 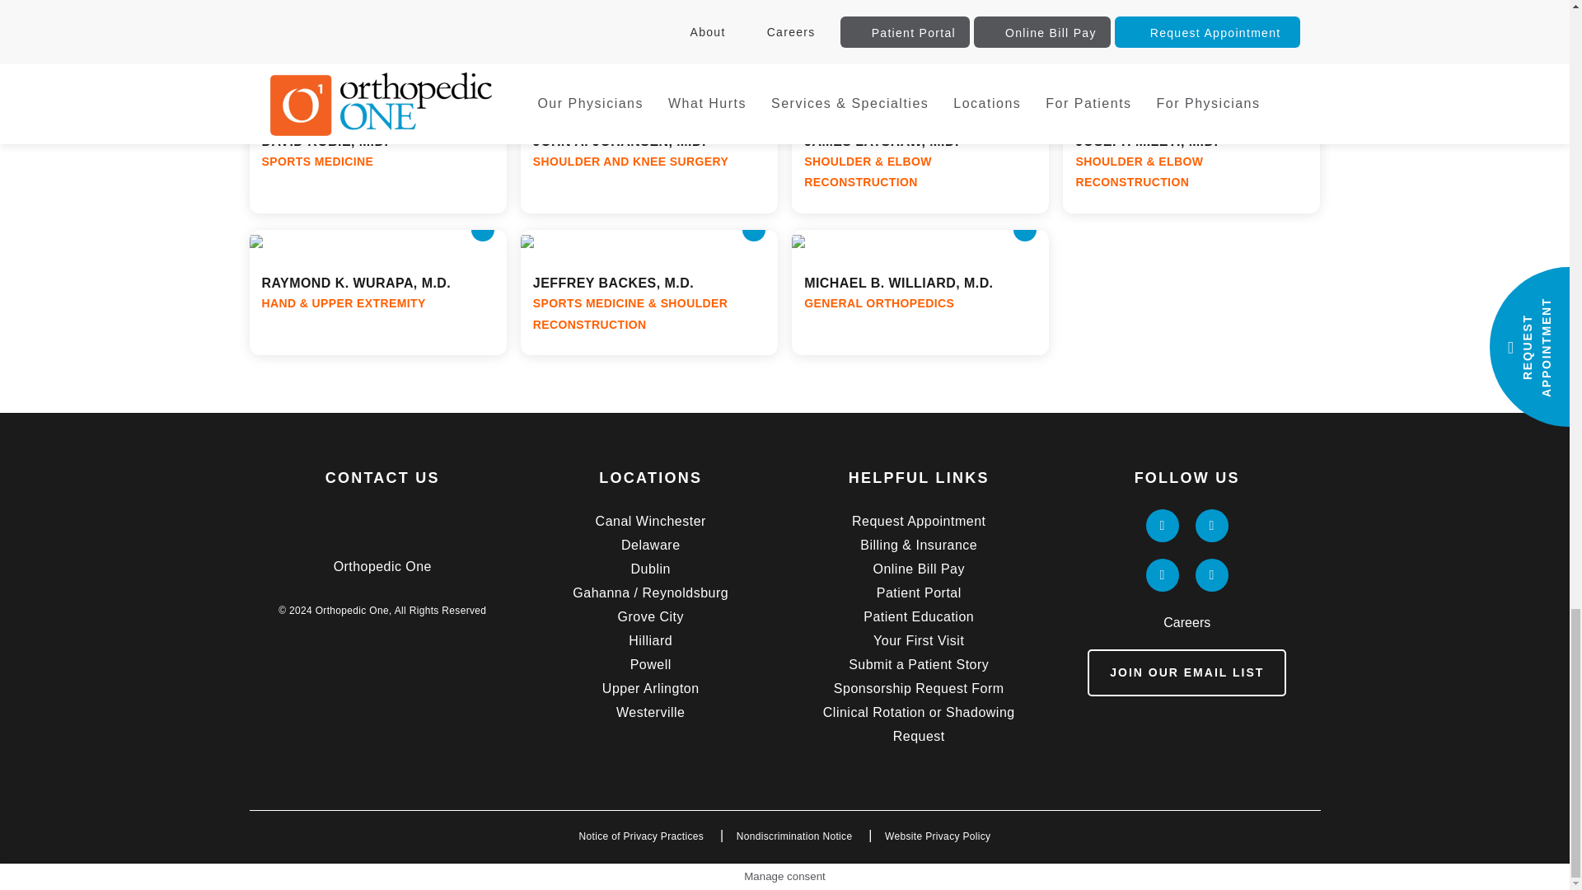 I want to click on Join Our Email List, so click(x=1186, y=672).